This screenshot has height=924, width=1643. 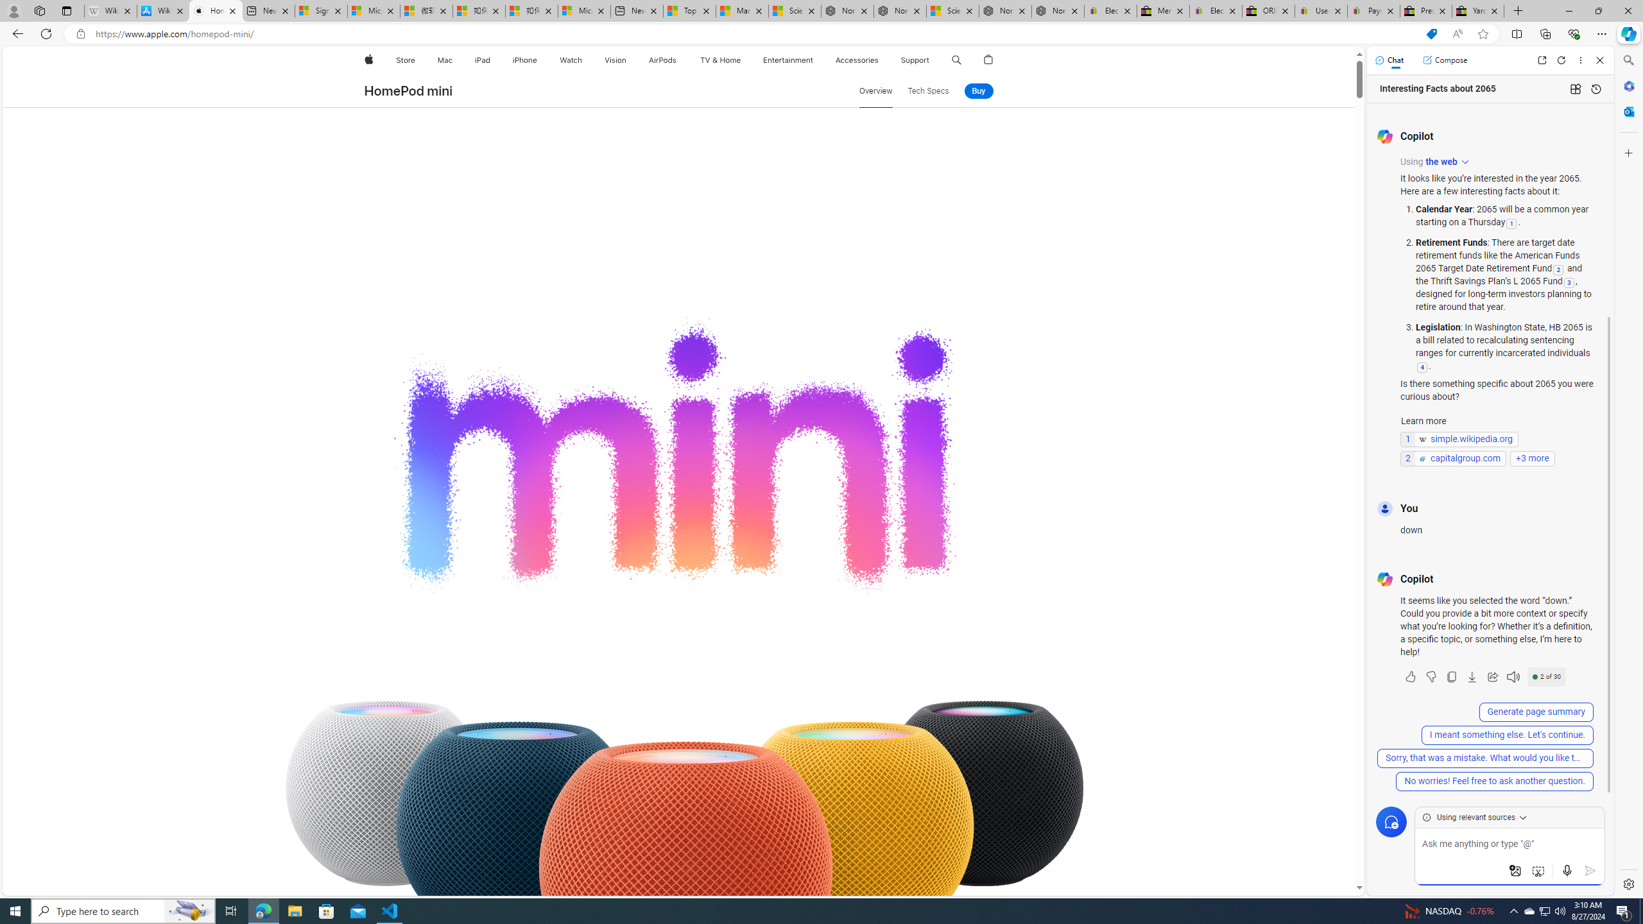 What do you see at coordinates (216, 11) in the screenshot?
I see `HomePod mini - Apple` at bounding box center [216, 11].